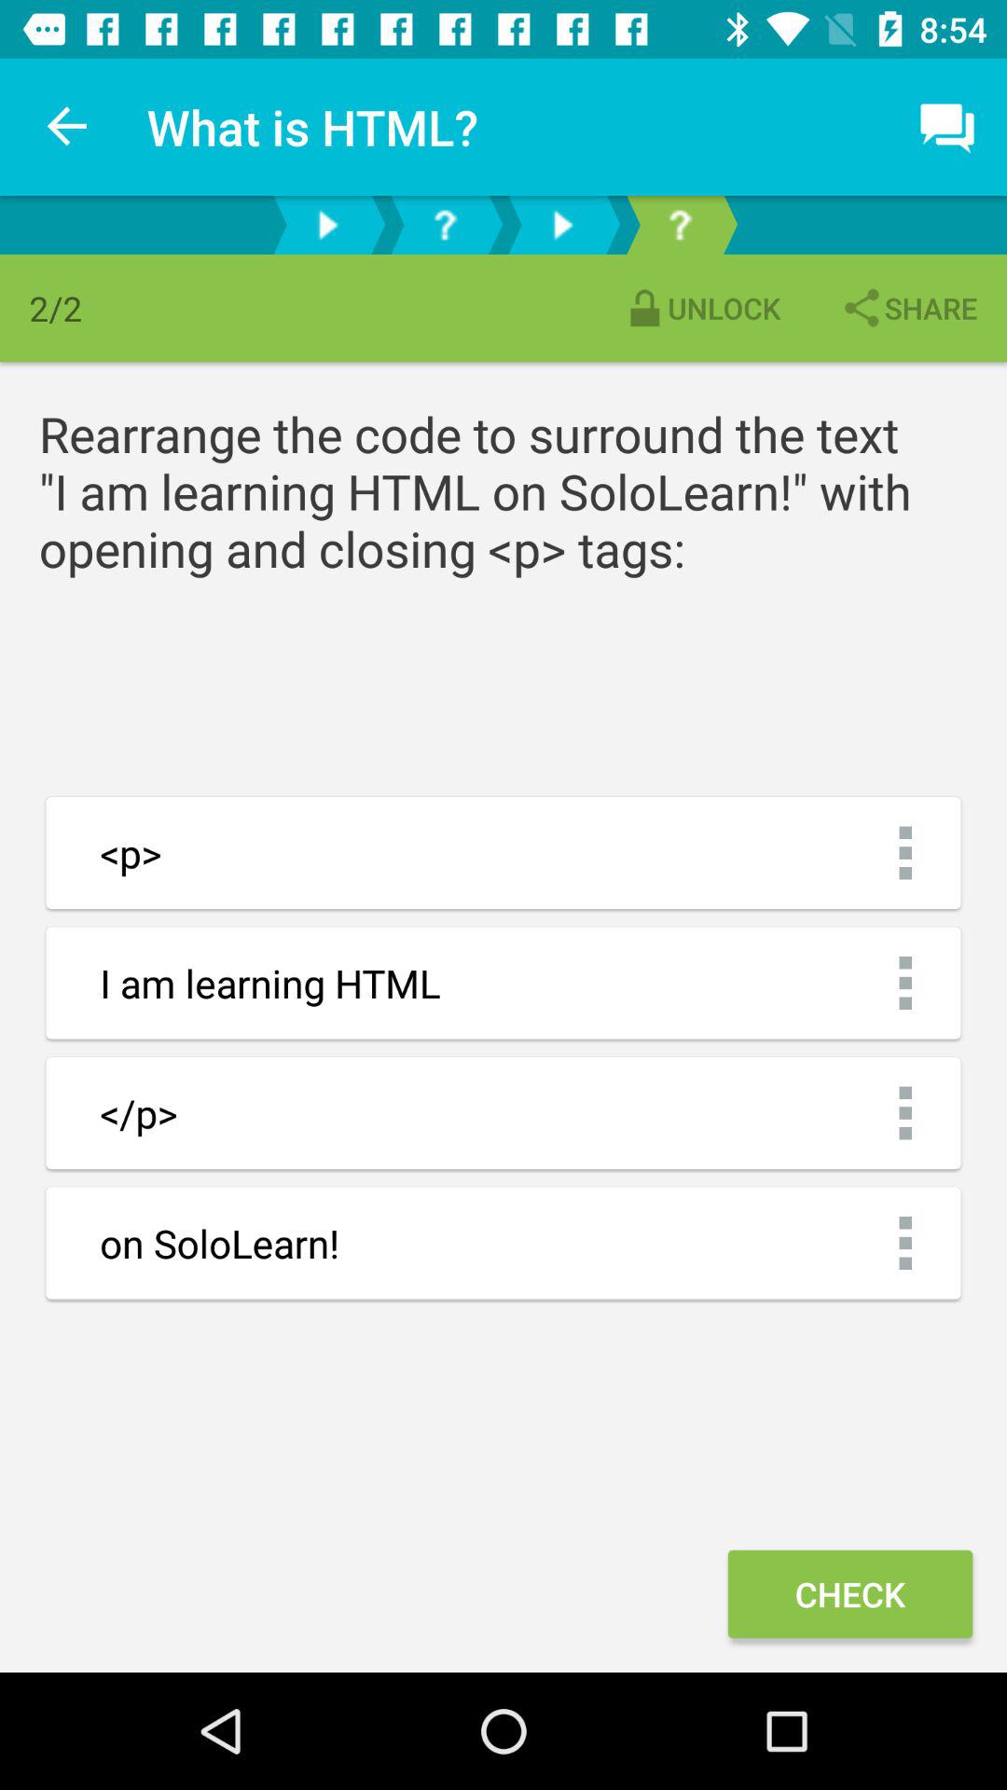  What do you see at coordinates (680, 226) in the screenshot?
I see `go to explanation` at bounding box center [680, 226].